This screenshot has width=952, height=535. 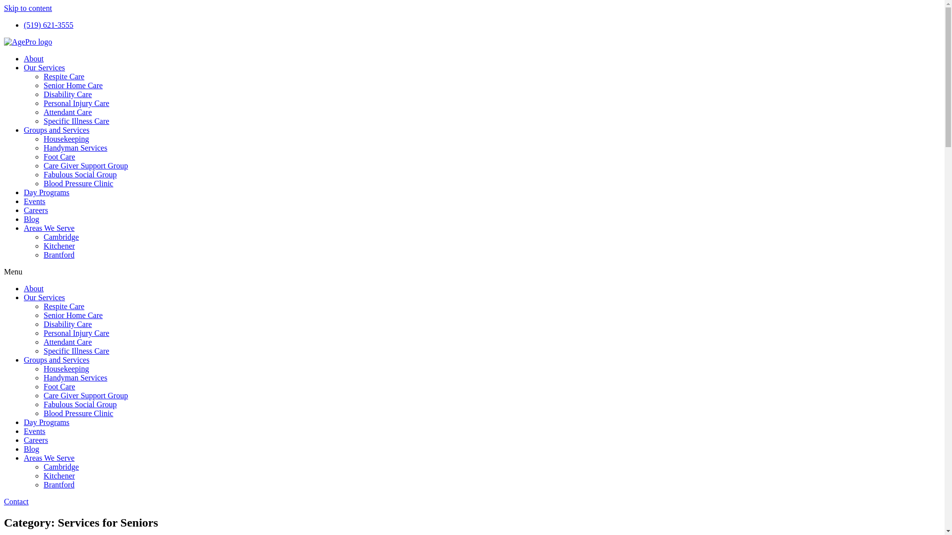 I want to click on Senior Home Care, so click(x=73, y=85).